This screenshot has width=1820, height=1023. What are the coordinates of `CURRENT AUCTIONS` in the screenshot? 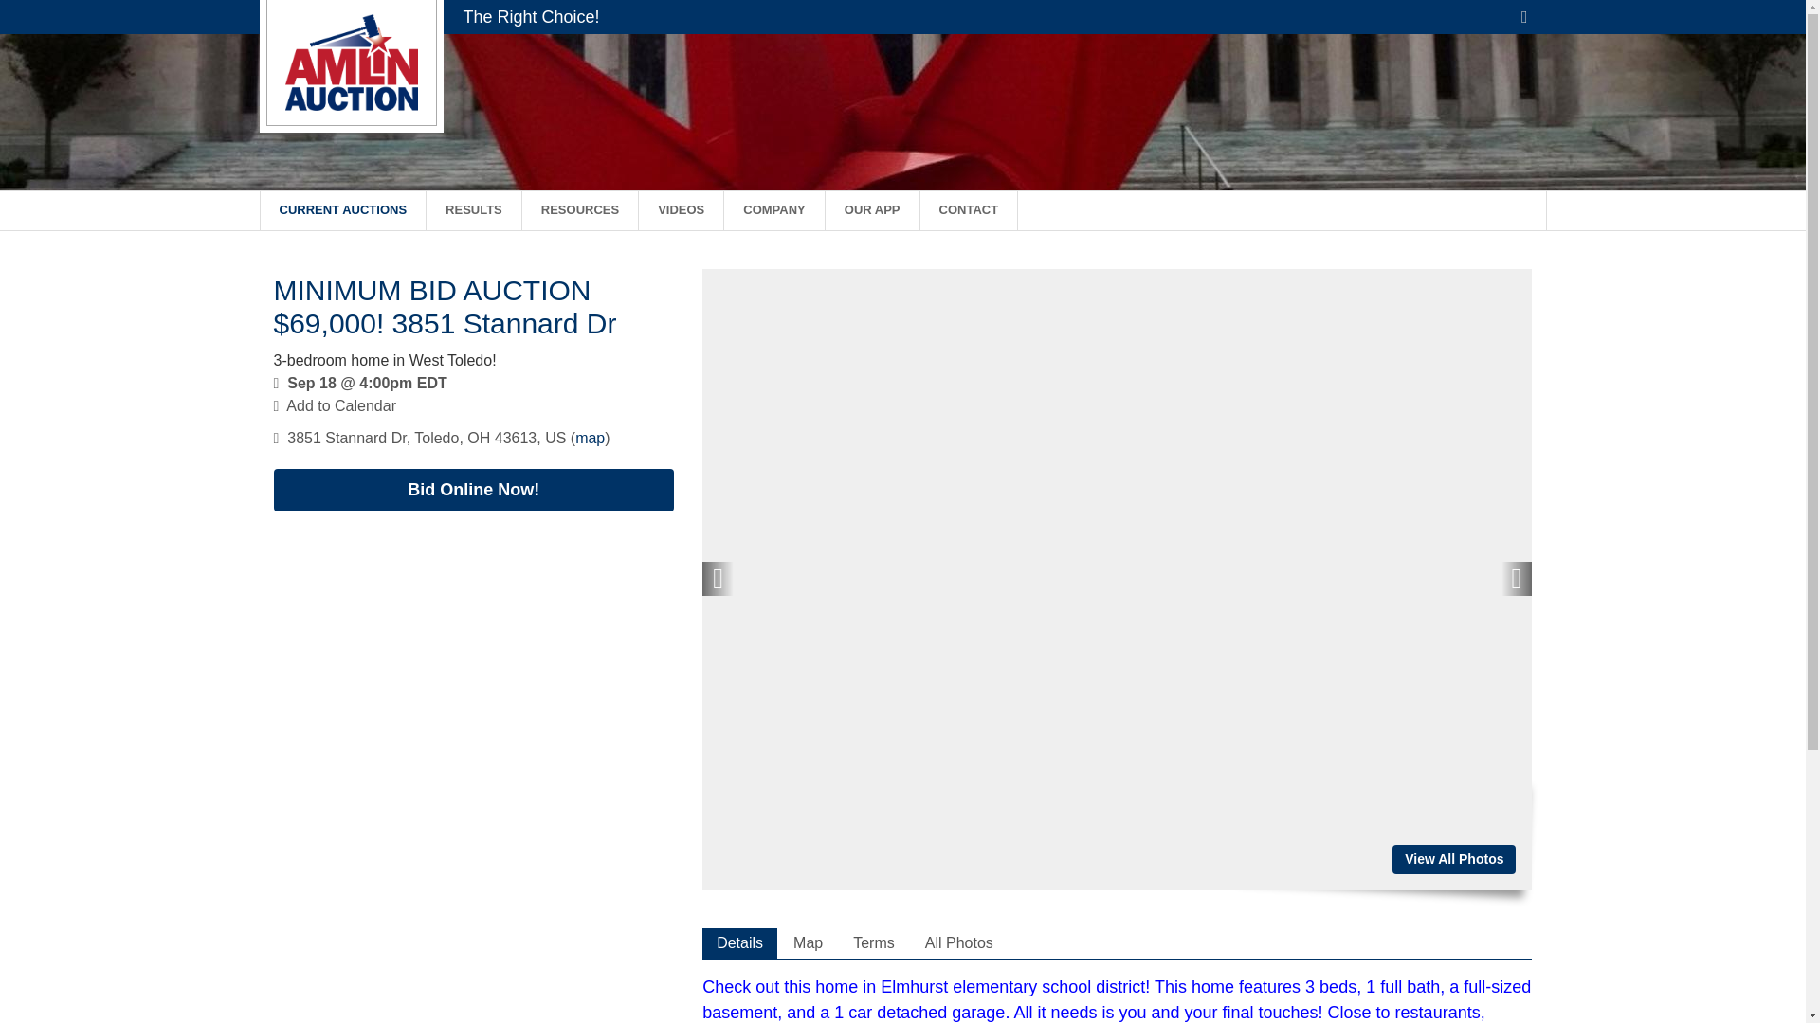 It's located at (343, 210).